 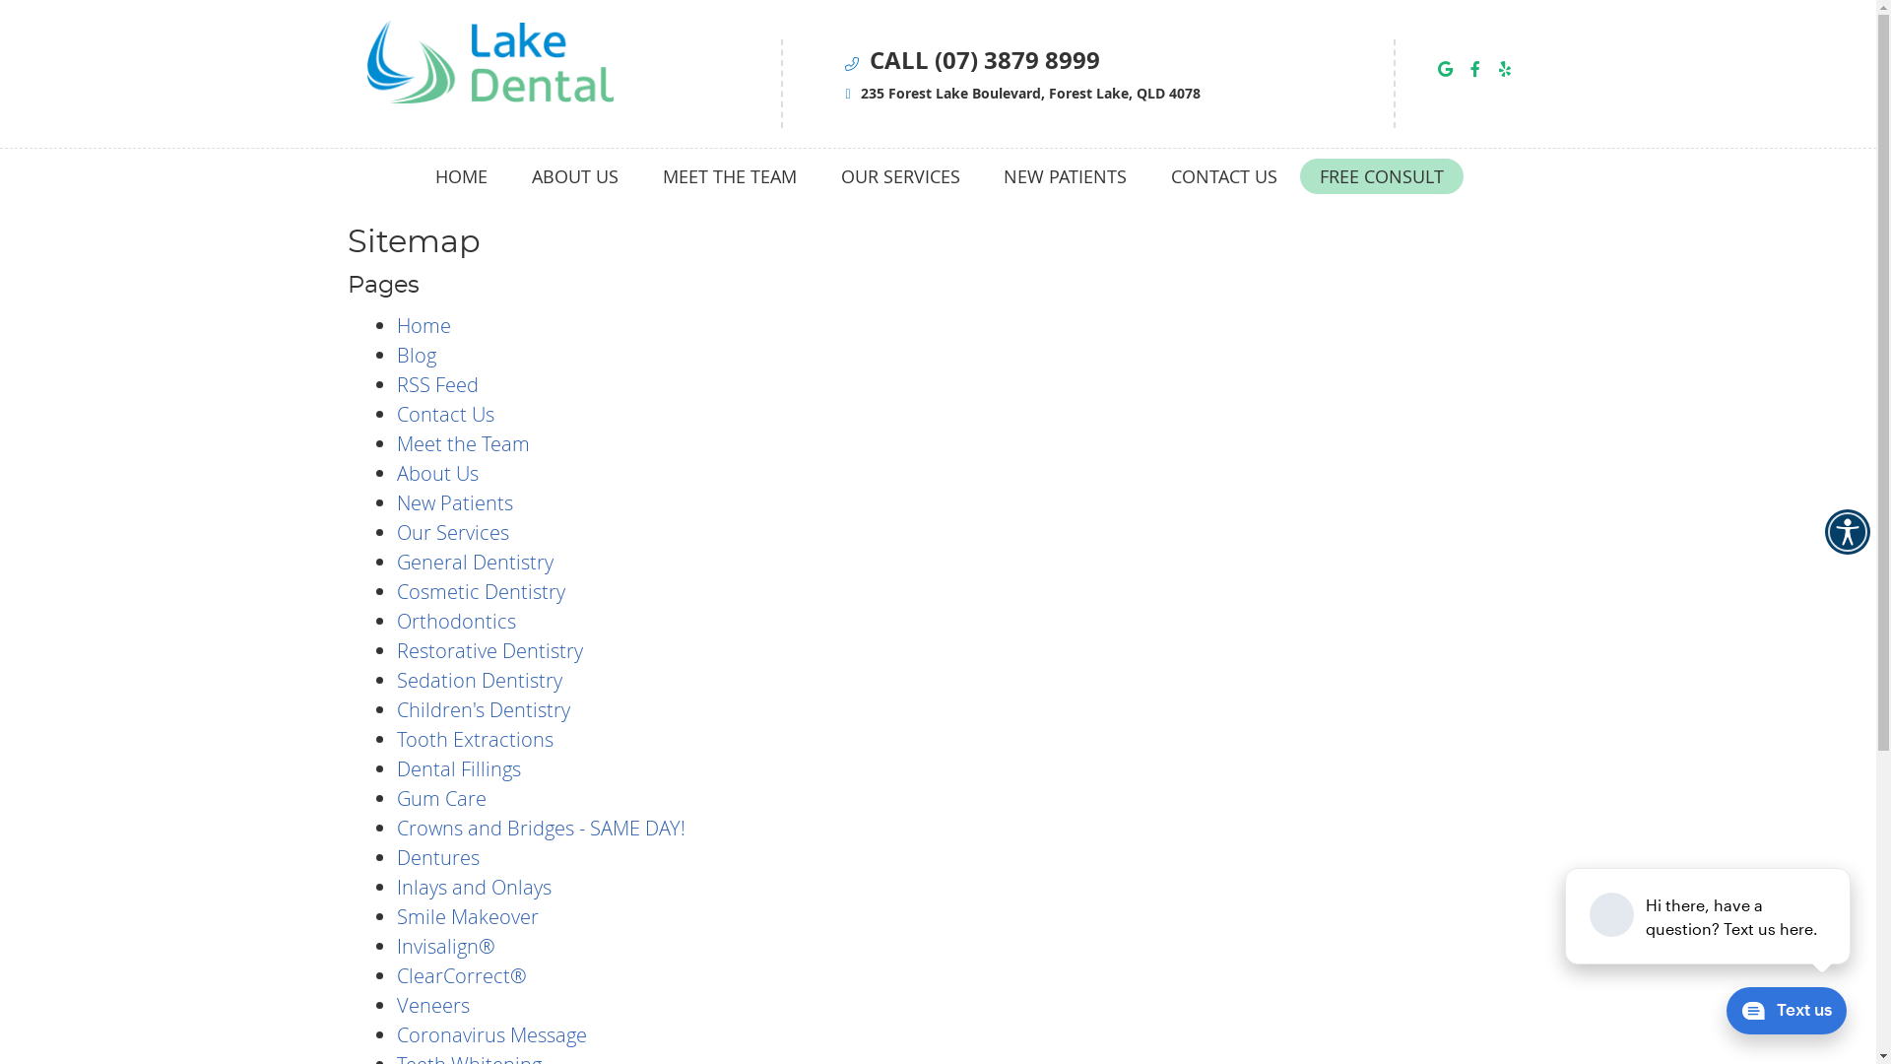 What do you see at coordinates (475, 739) in the screenshot?
I see `Tooth Extractions` at bounding box center [475, 739].